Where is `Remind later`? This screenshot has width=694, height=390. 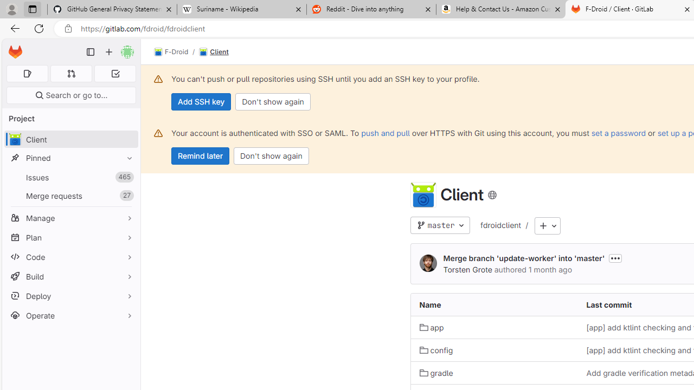 Remind later is located at coordinates (201, 156).